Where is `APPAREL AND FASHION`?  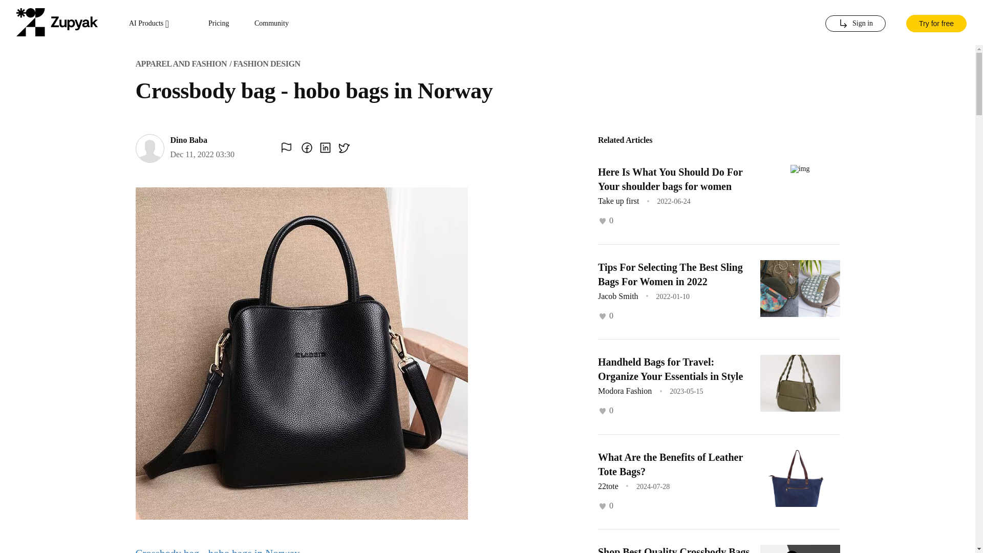 APPAREL AND FASHION is located at coordinates (181, 63).